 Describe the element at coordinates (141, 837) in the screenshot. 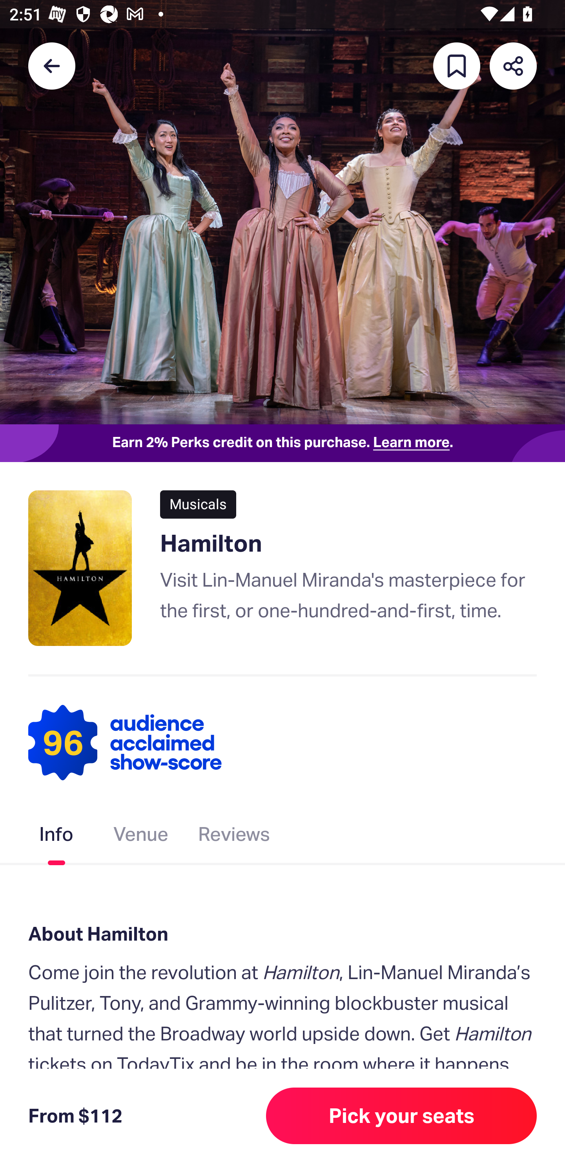

I see `Venue` at that location.